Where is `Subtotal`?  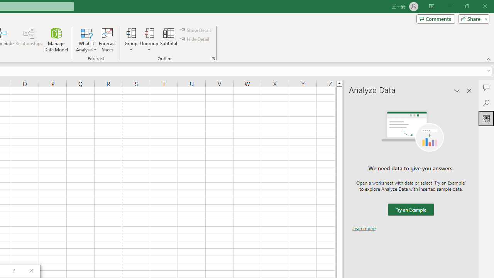 Subtotal is located at coordinates (169, 39).